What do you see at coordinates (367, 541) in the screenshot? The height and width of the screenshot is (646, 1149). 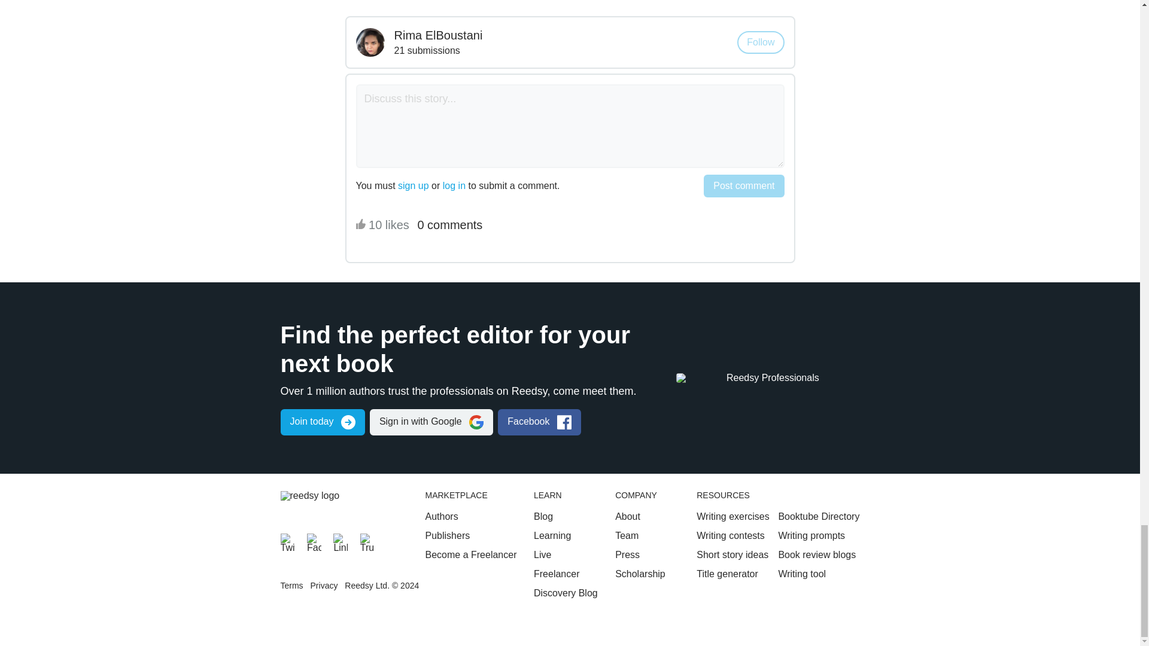 I see `Trustpilot` at bounding box center [367, 541].